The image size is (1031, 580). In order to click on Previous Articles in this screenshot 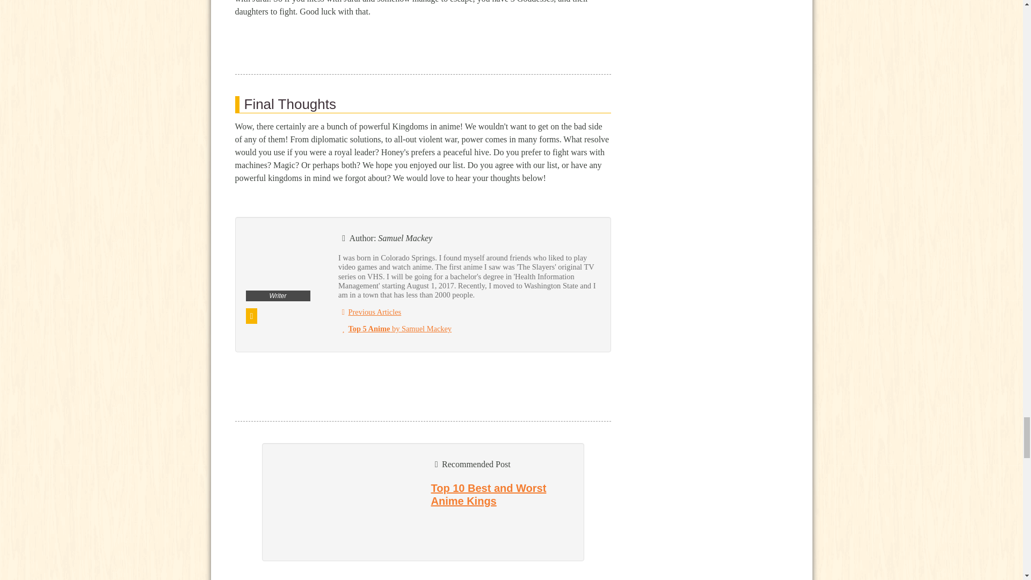, I will do `click(369, 311)`.